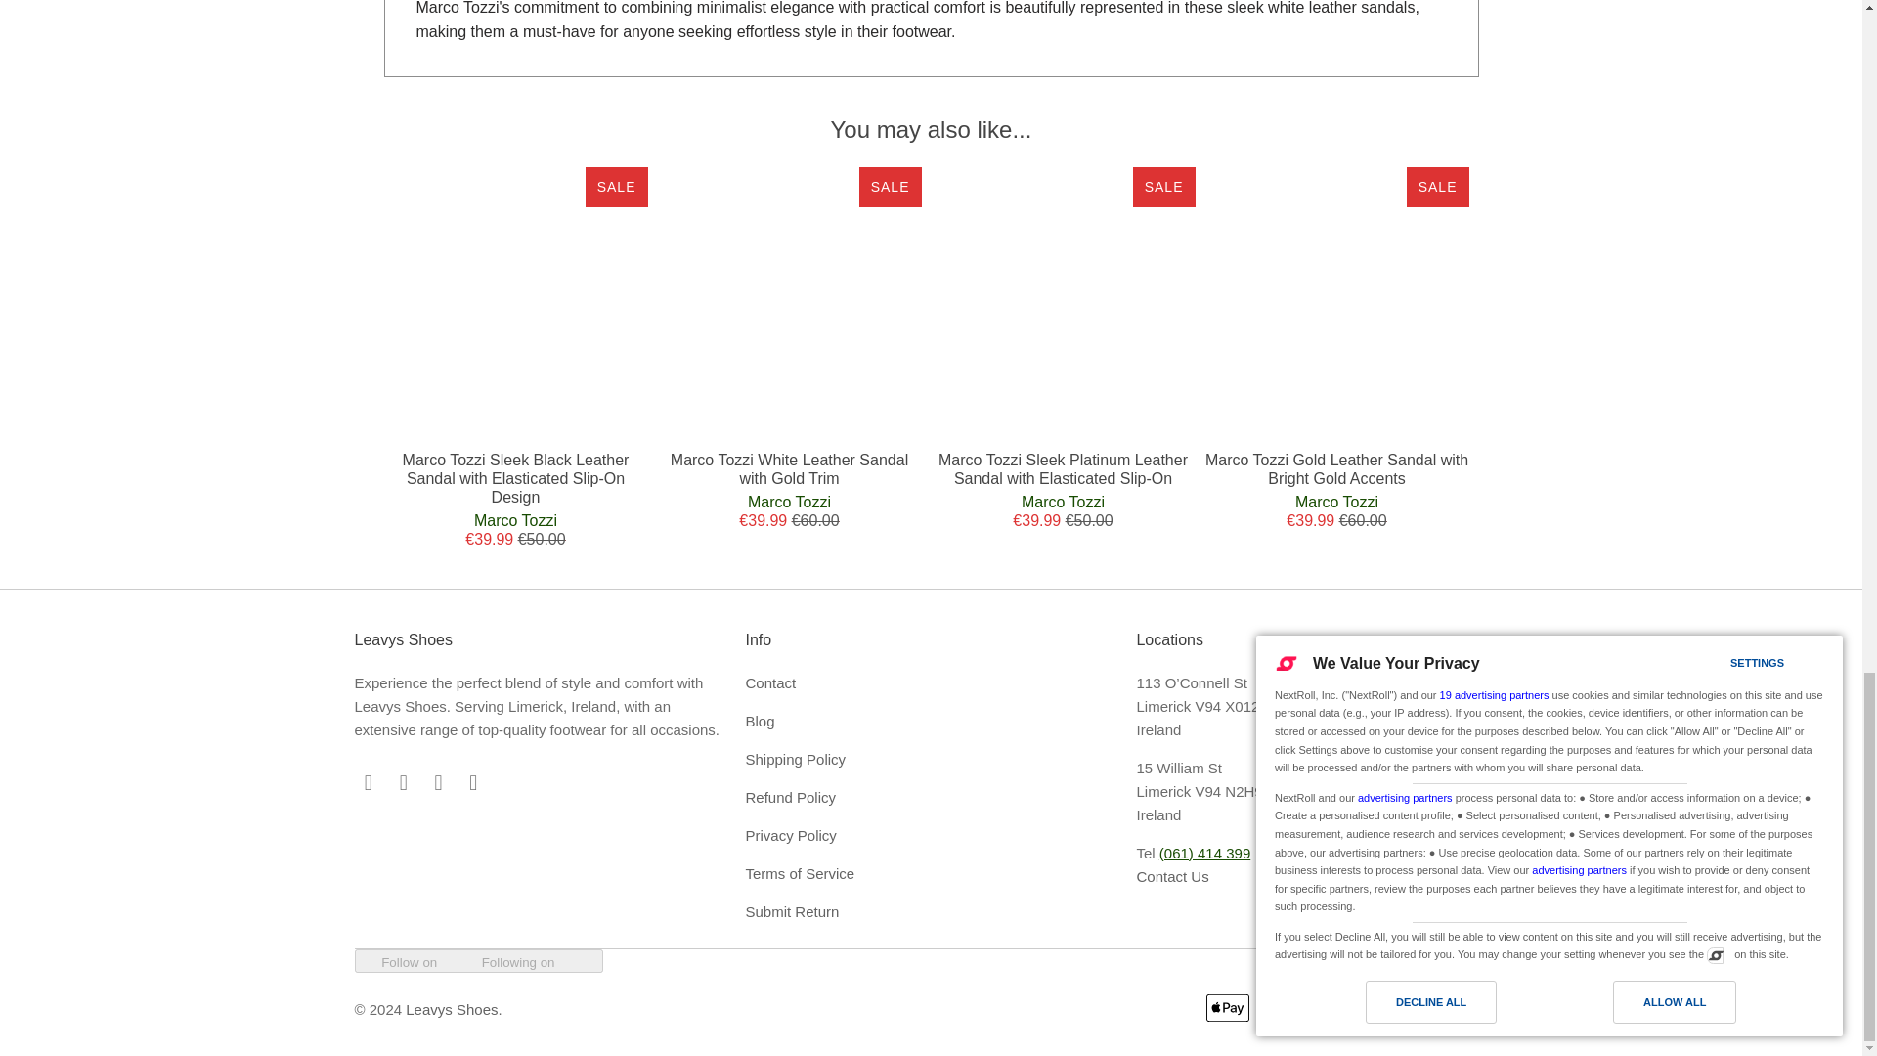  Describe the element at coordinates (1230, 1008) in the screenshot. I see `Apple Pay` at that location.